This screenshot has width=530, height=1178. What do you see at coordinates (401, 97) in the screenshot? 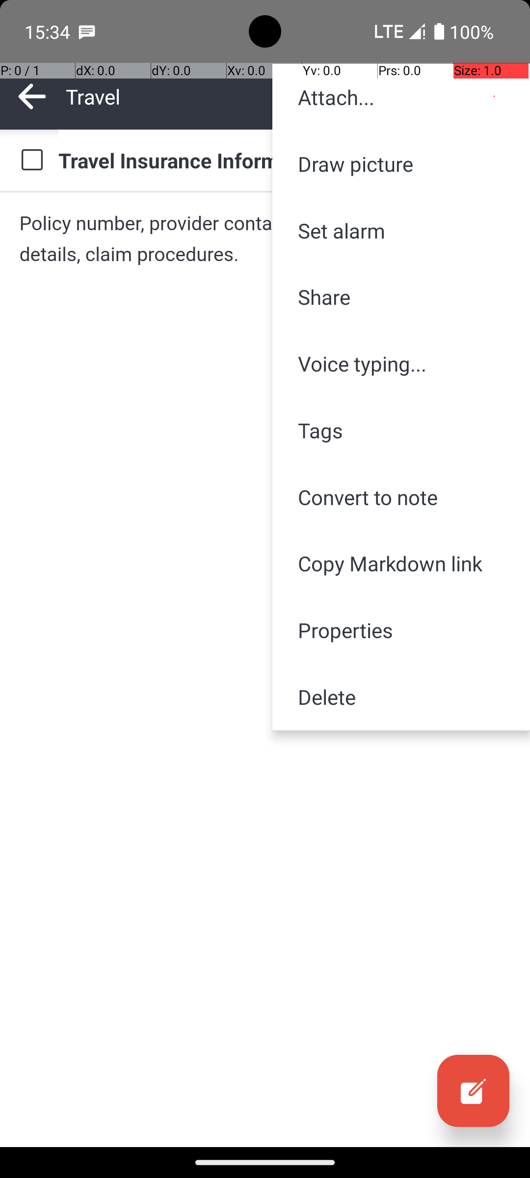
I see `Attach...` at bounding box center [401, 97].